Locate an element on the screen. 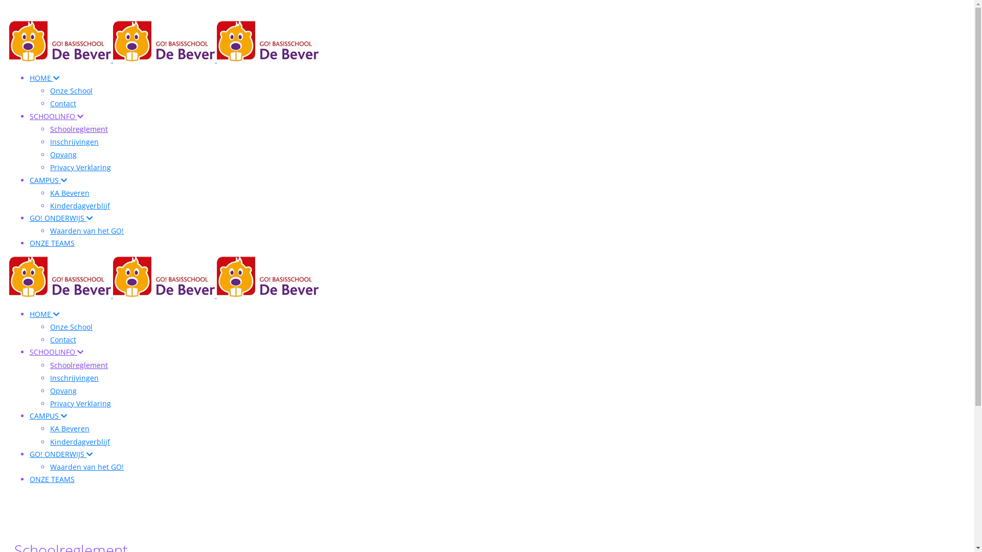 This screenshot has width=982, height=552. SCHOOLINFO is located at coordinates (56, 352).